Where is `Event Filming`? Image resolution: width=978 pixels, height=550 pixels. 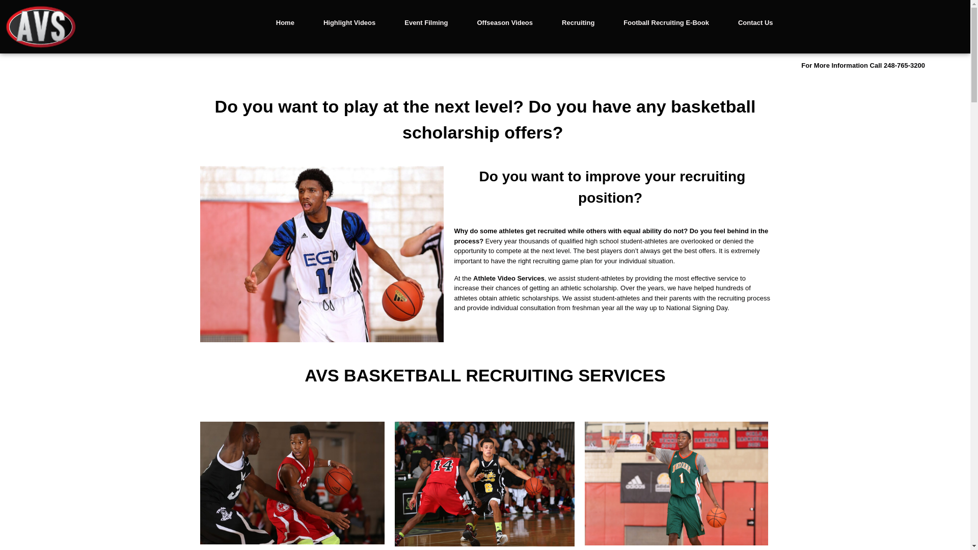 Event Filming is located at coordinates (426, 22).